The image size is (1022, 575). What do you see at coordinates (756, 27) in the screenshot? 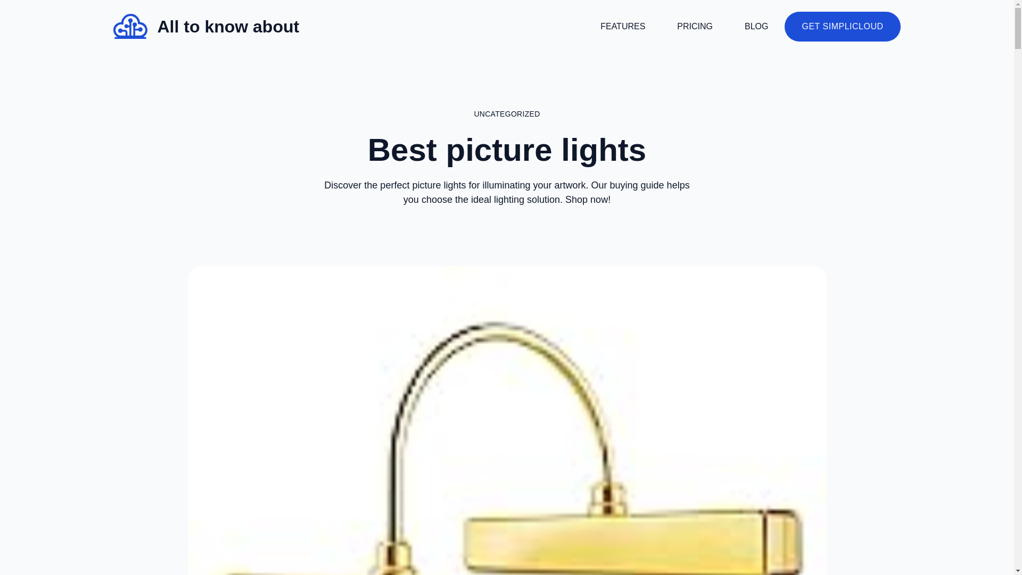
I see `BLOG` at bounding box center [756, 27].